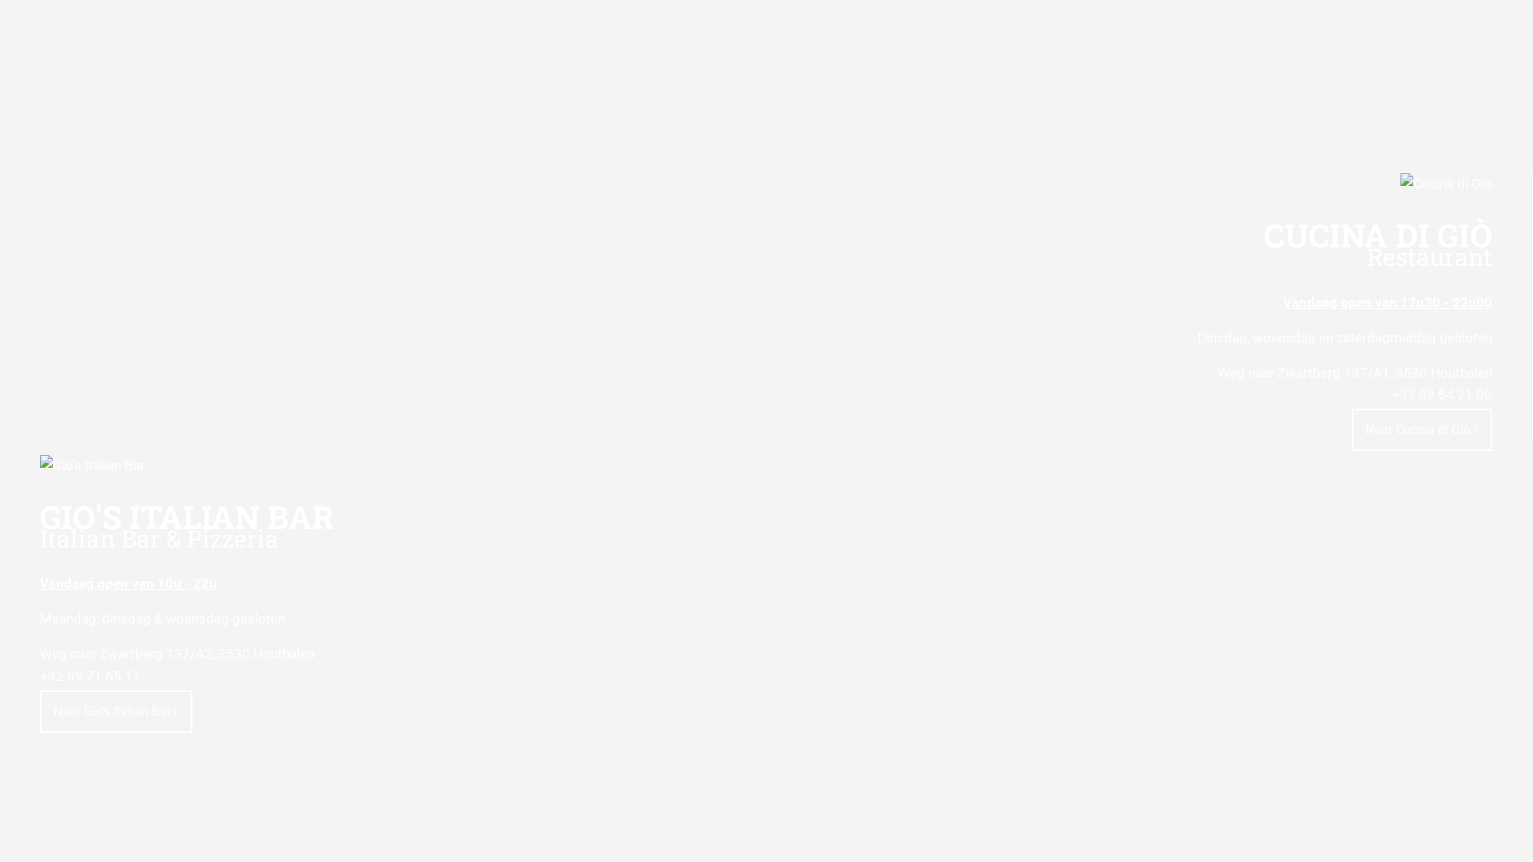  What do you see at coordinates (117, 712) in the screenshot?
I see `Naar Gio's Italian Bar` at bounding box center [117, 712].